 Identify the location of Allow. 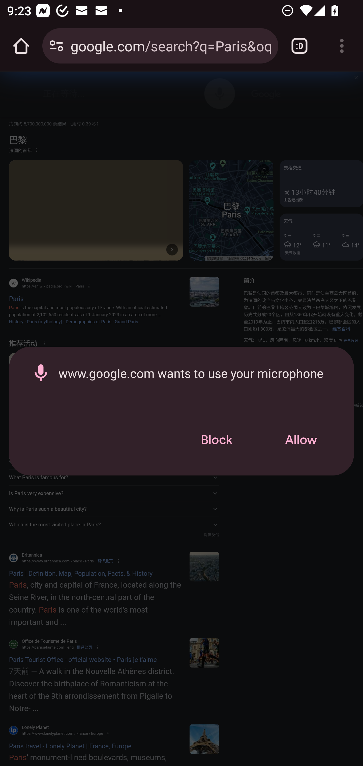
(301, 440).